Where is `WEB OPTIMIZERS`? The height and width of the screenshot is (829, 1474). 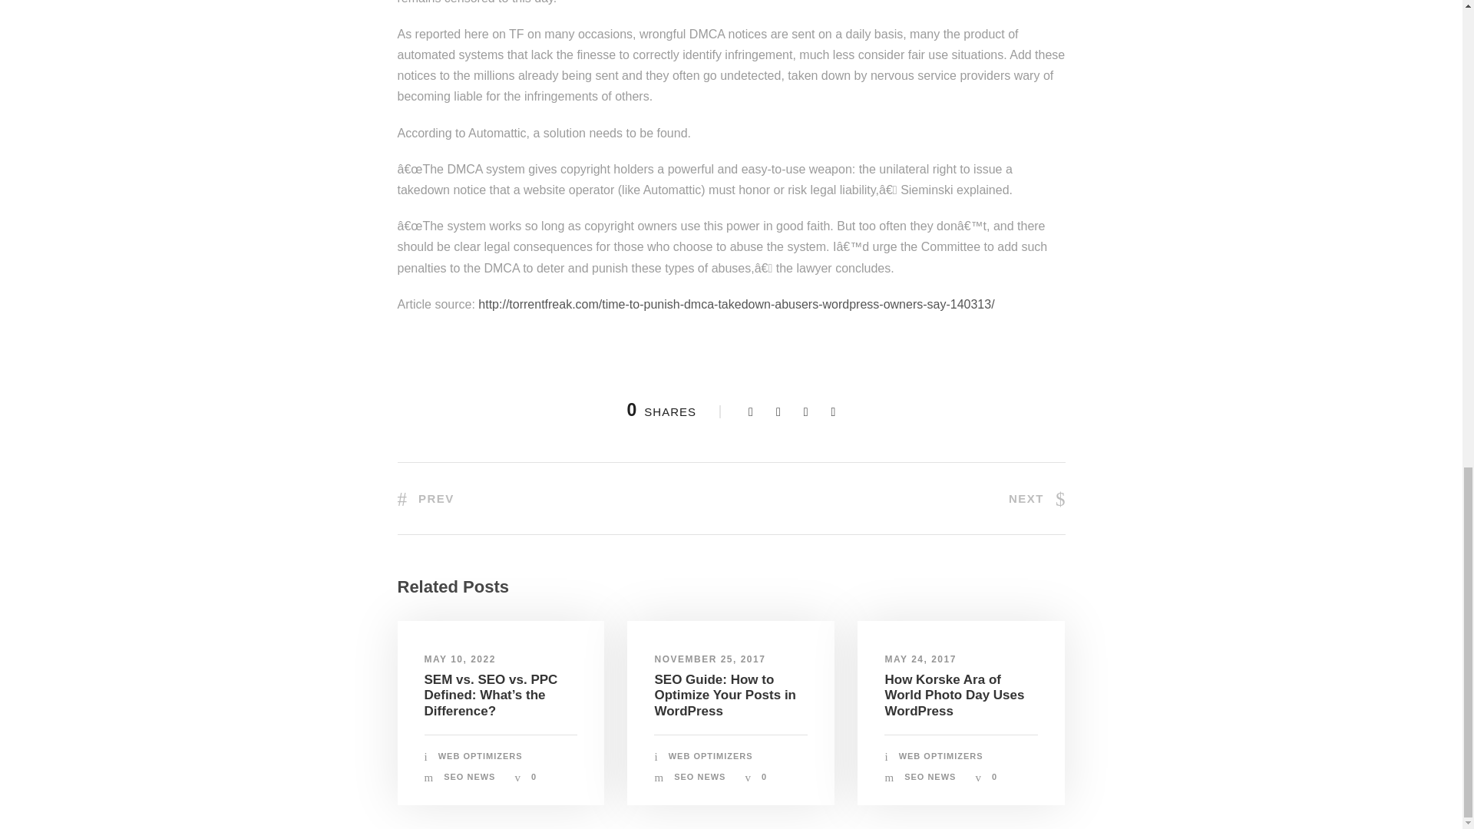
WEB OPTIMIZERS is located at coordinates (711, 755).